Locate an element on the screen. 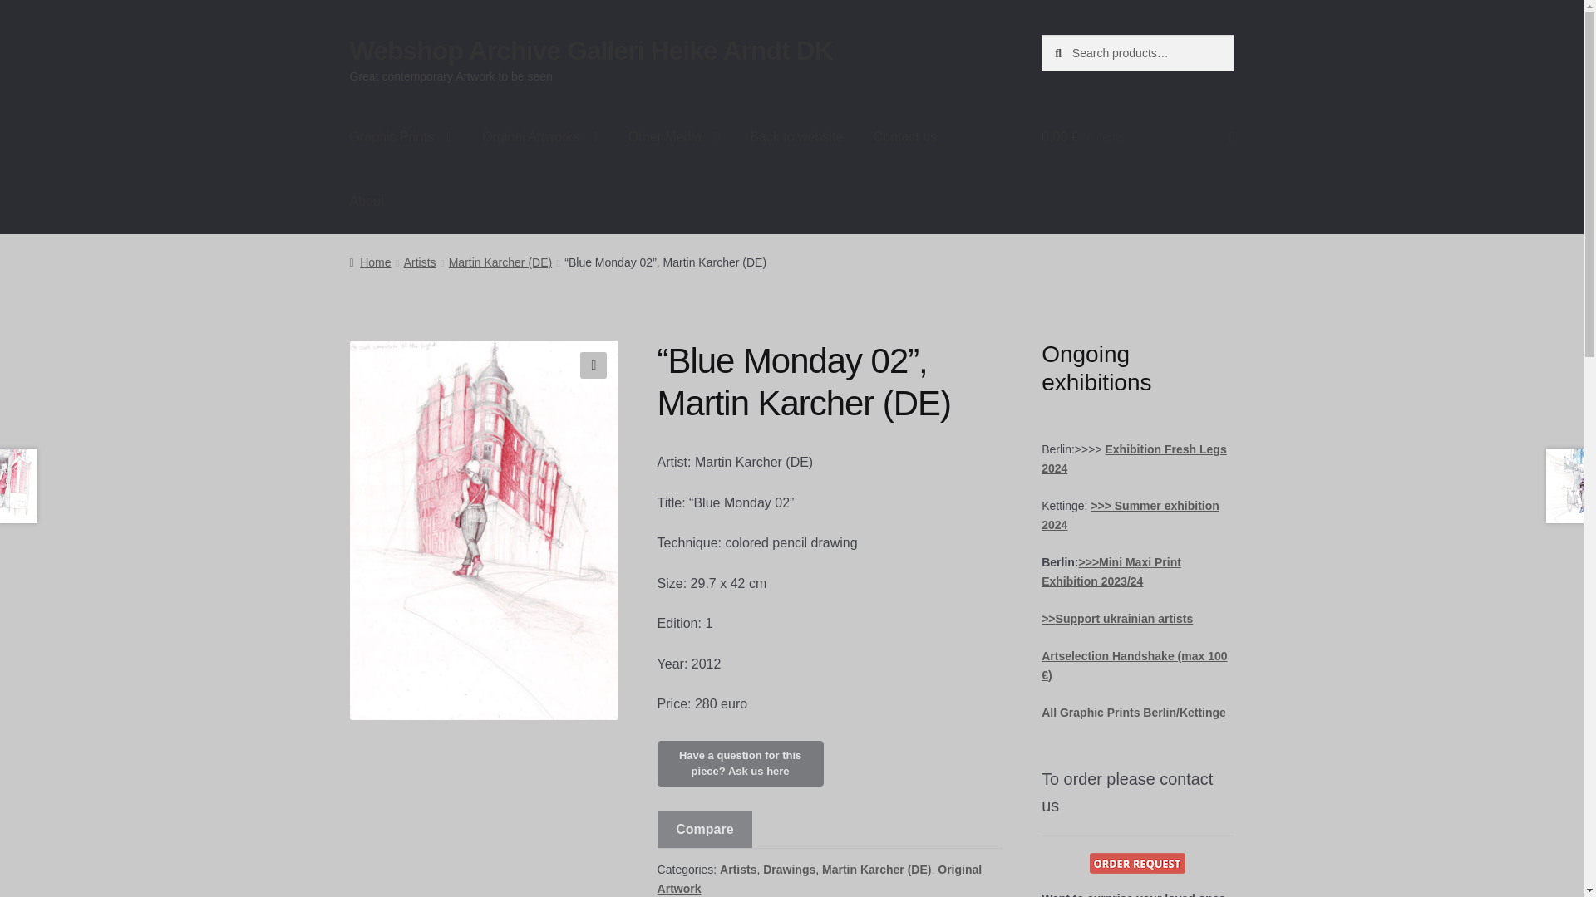 This screenshot has height=897, width=1596. Have a question for this piece? Ask us here is located at coordinates (740, 764).